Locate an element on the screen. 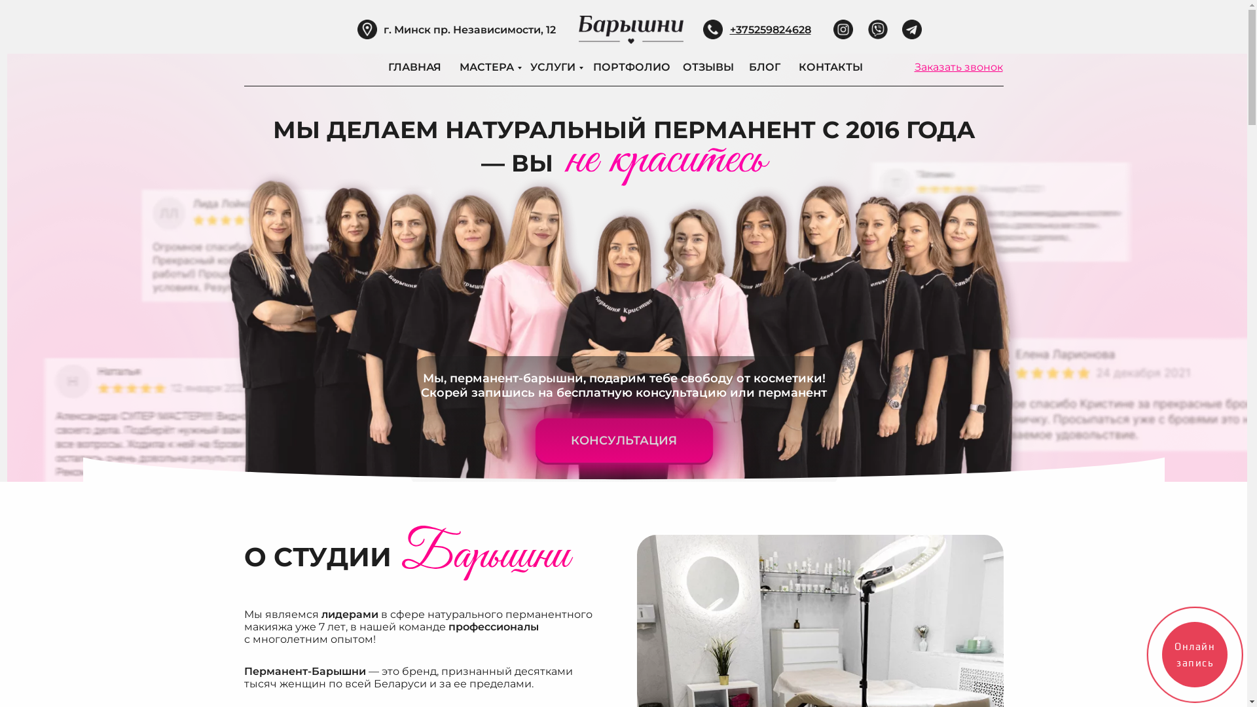  +375259824628 is located at coordinates (770, 30).